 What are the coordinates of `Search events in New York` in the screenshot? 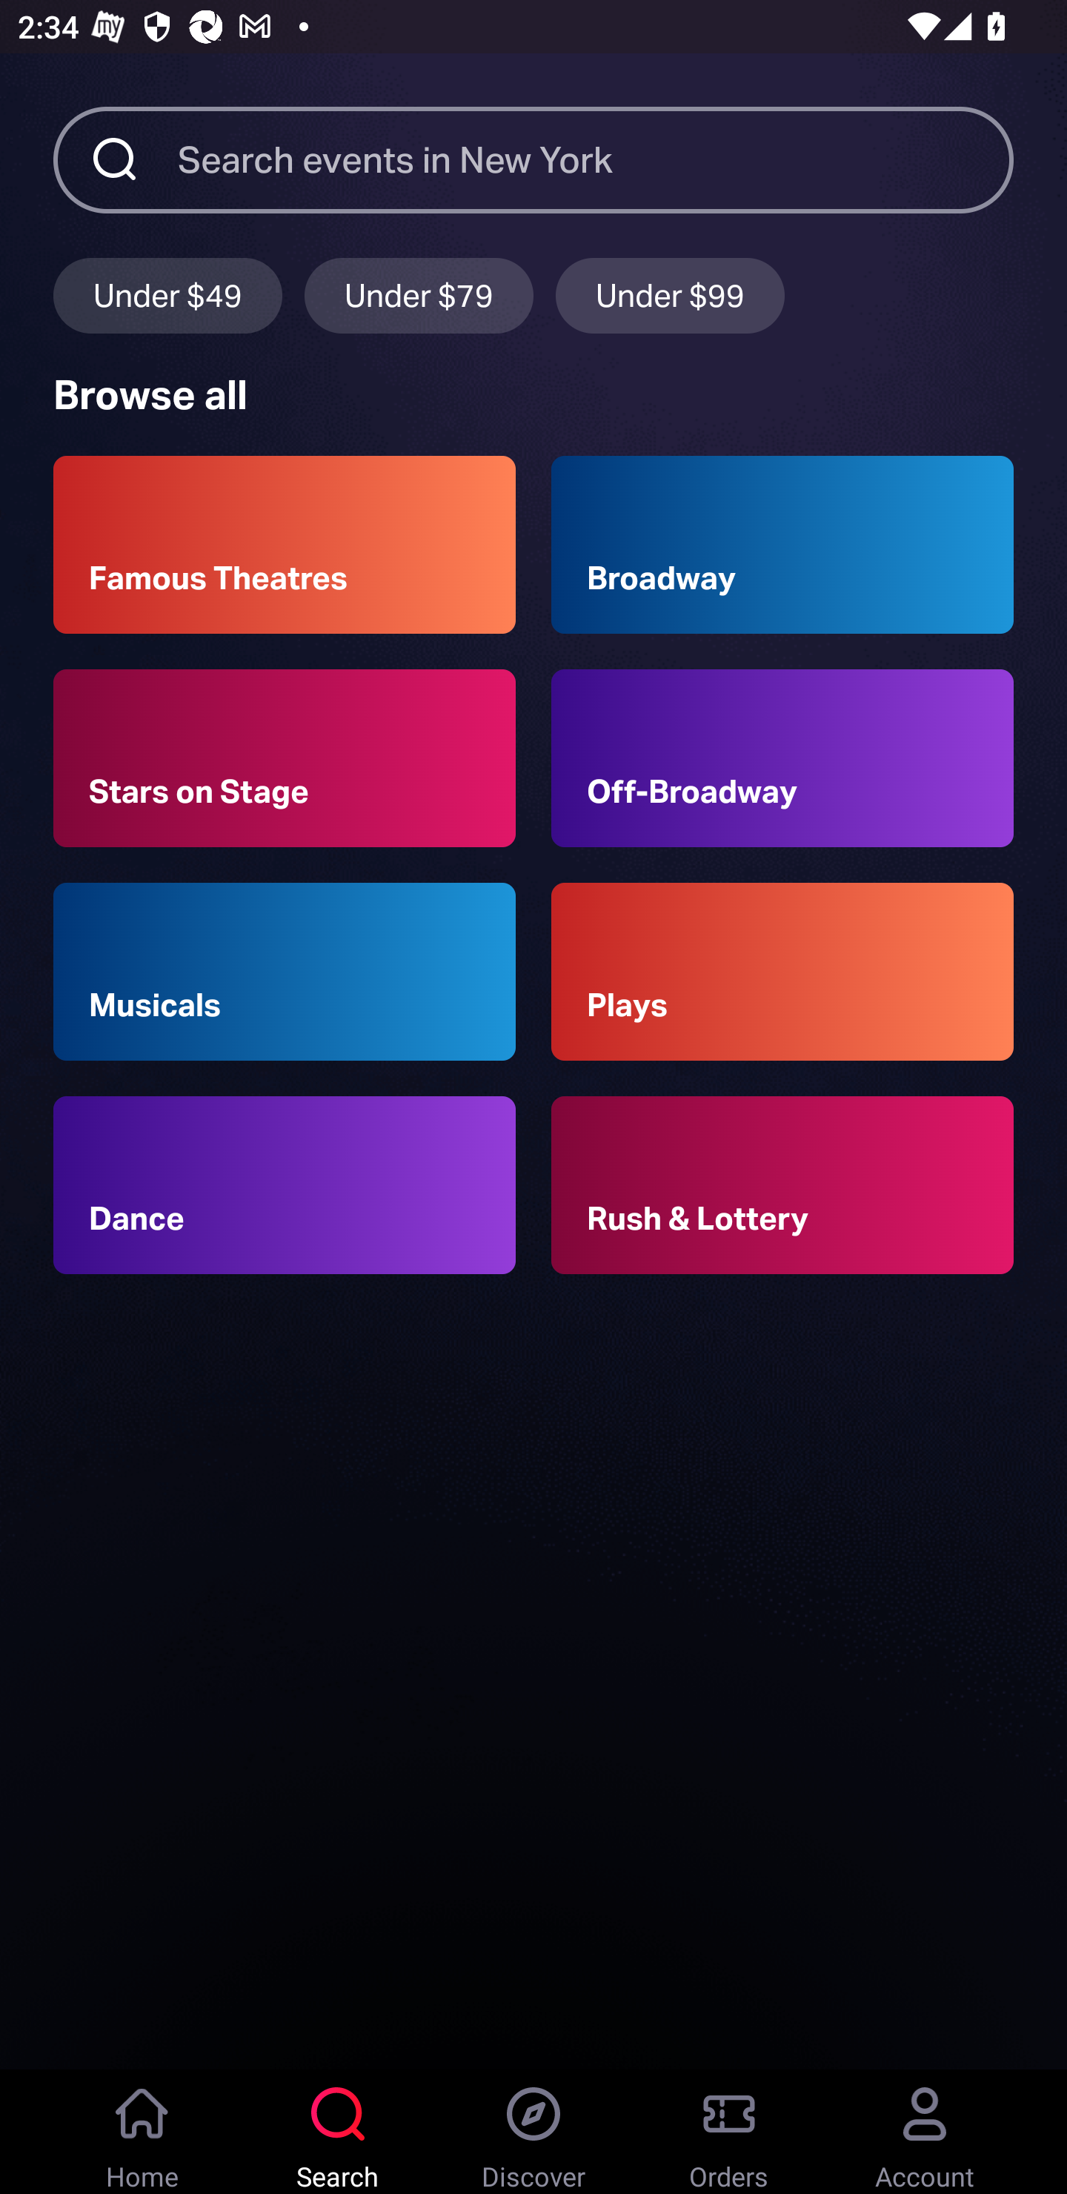 It's located at (596, 159).